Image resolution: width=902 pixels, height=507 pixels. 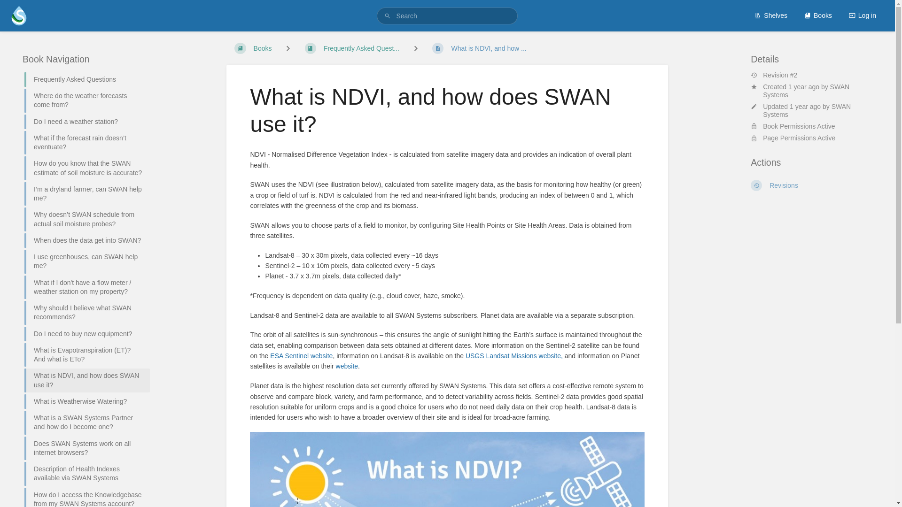 What do you see at coordinates (863, 15) in the screenshot?
I see `Log in` at bounding box center [863, 15].